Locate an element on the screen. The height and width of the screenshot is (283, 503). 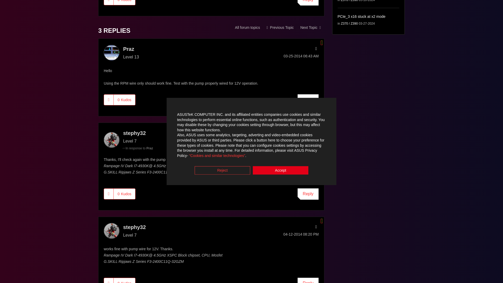
The total number of kudos this post has received. is located at coordinates (124, 3).